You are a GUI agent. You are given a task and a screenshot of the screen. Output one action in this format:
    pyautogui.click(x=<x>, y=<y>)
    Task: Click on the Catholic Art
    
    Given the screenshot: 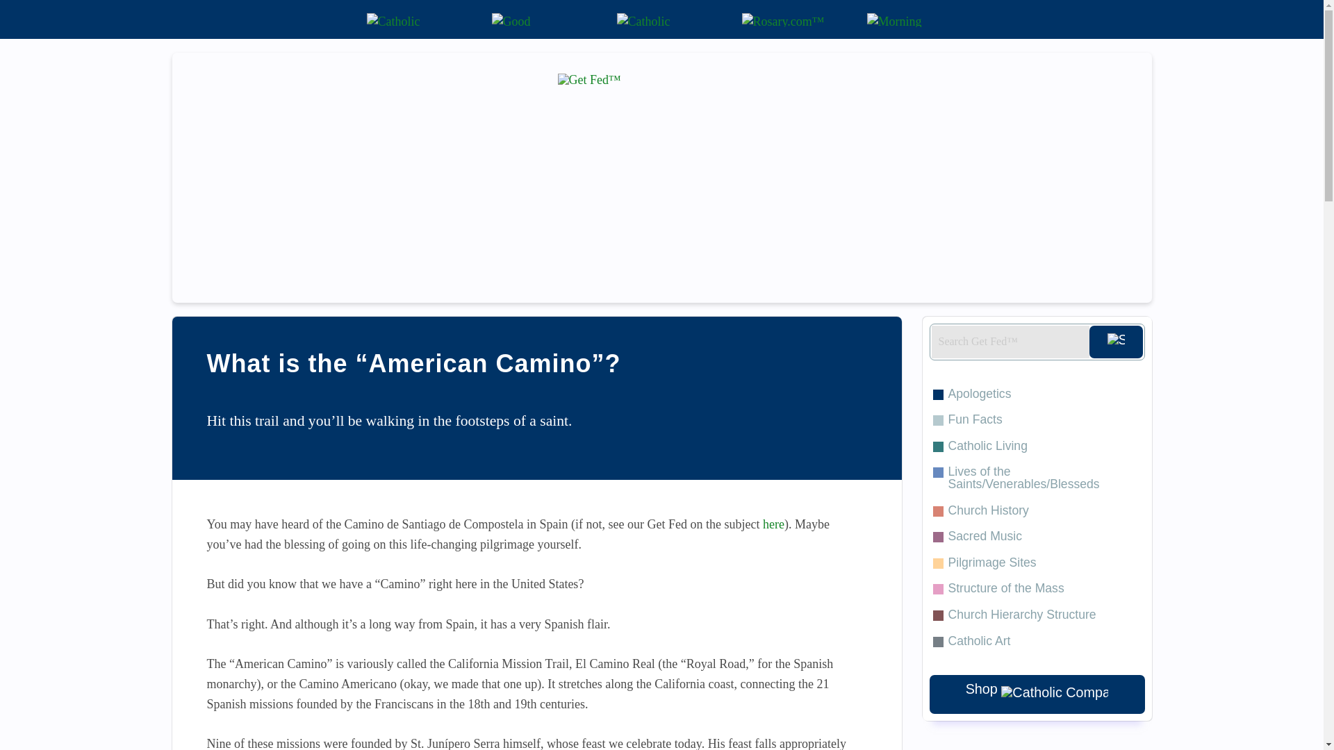 What is the action you would take?
    pyautogui.click(x=1037, y=642)
    